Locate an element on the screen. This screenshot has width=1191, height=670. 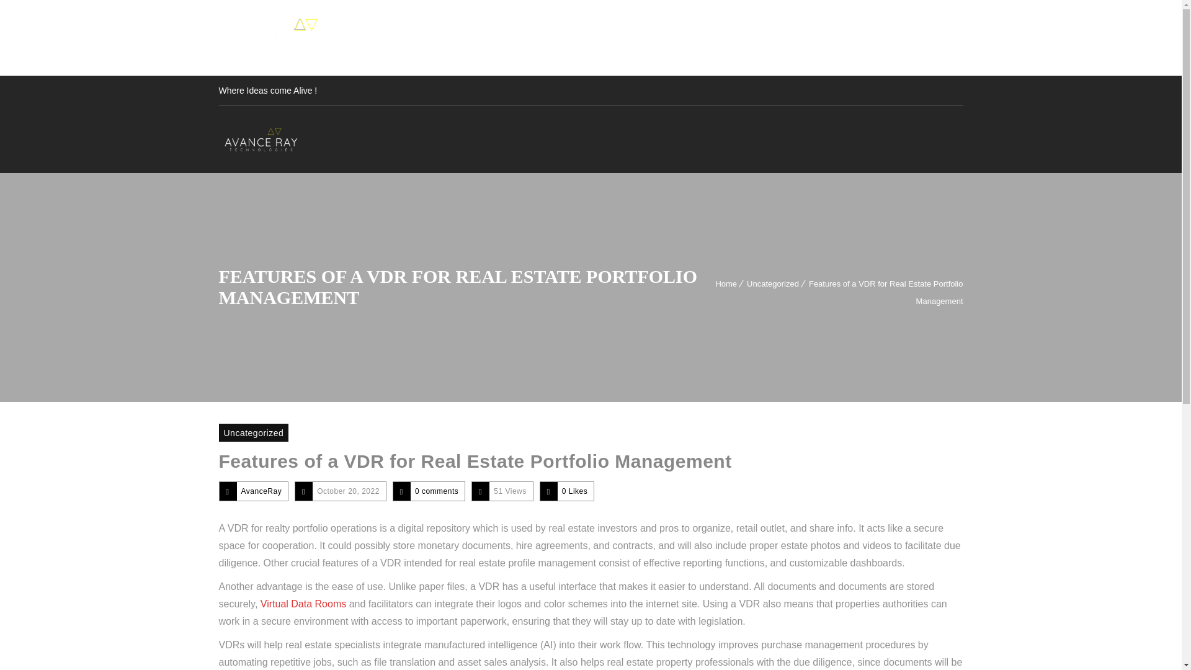
AvanceRay Technologies is located at coordinates (261, 140).